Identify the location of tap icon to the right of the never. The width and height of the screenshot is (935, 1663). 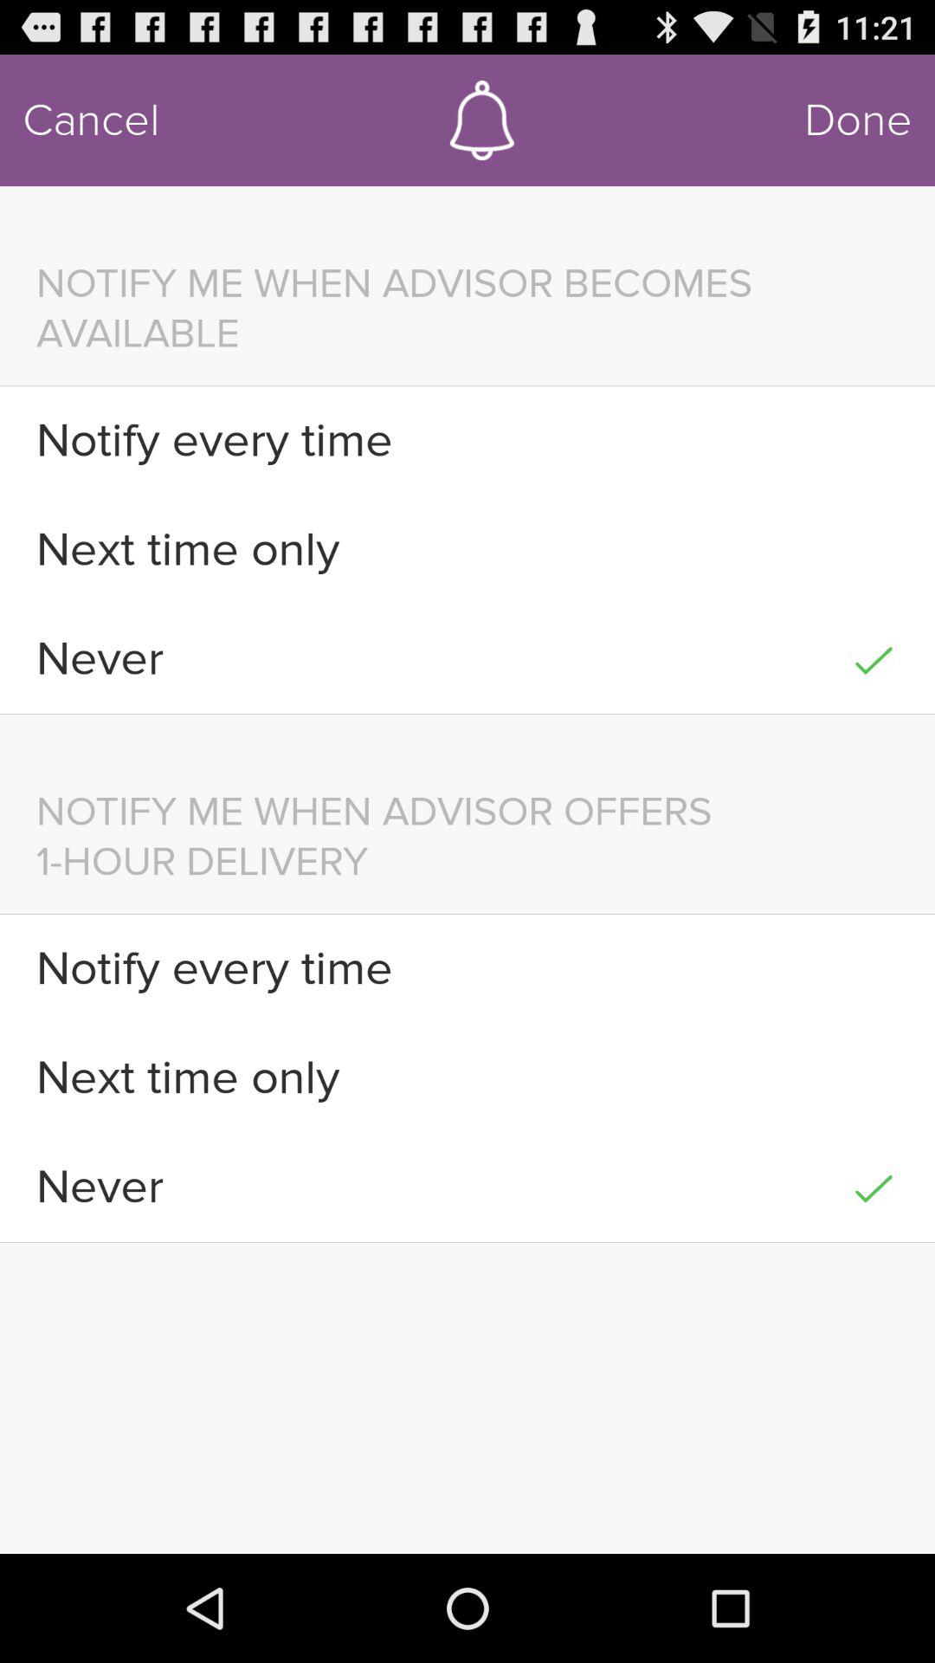
(873, 1187).